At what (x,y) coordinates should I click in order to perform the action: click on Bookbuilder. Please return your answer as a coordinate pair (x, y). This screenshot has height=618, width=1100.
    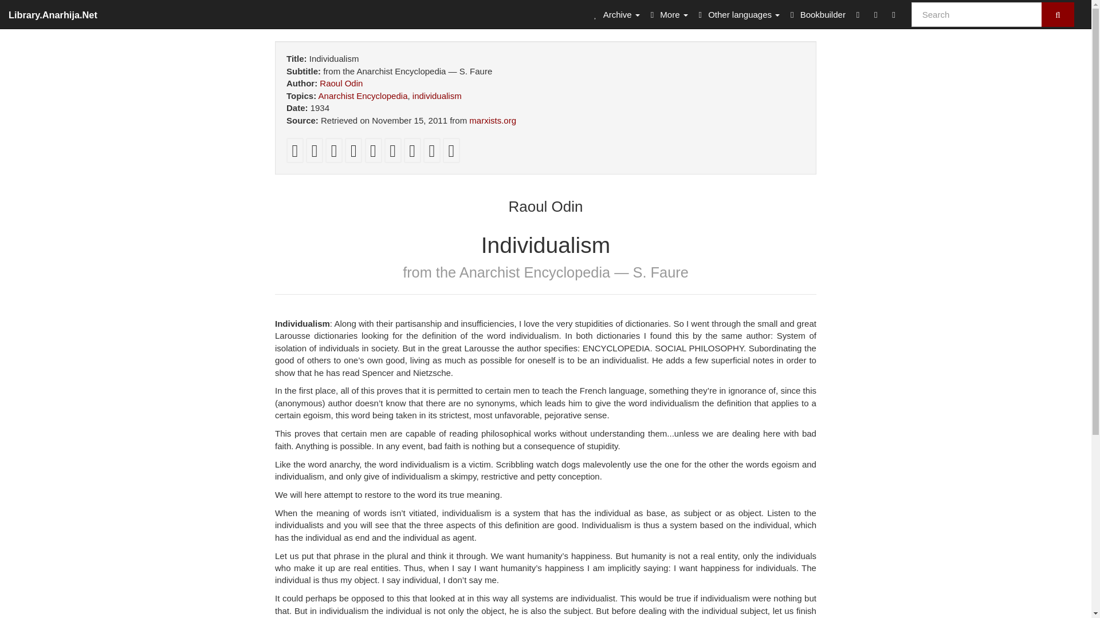
    Looking at the image, I should click on (816, 14).